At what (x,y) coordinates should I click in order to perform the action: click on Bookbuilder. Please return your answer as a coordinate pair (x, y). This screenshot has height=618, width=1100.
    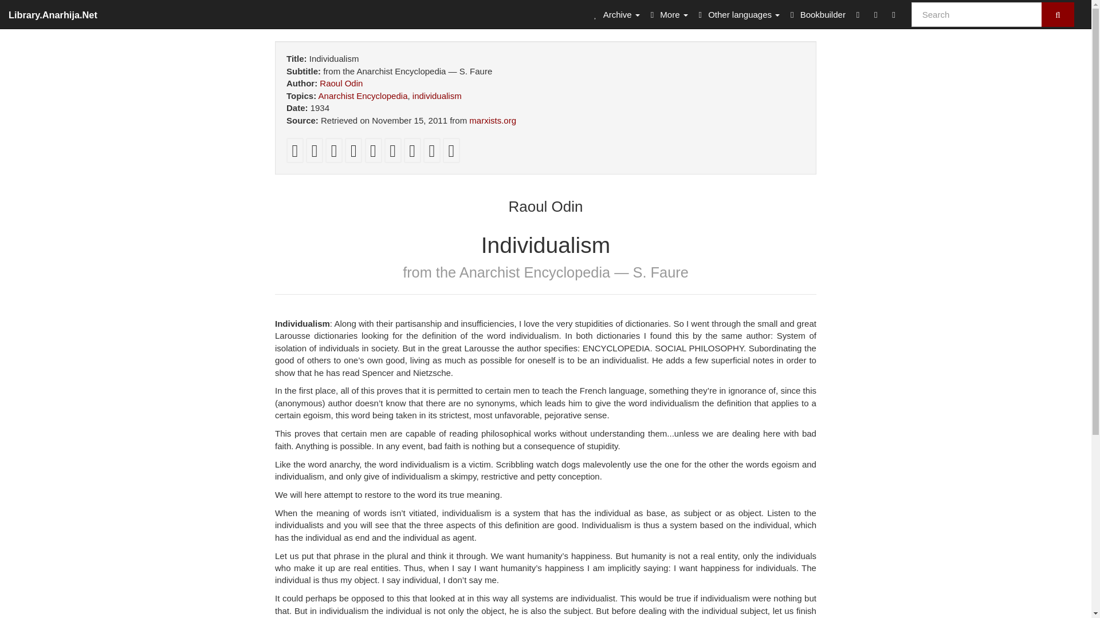
    Looking at the image, I should click on (816, 14).